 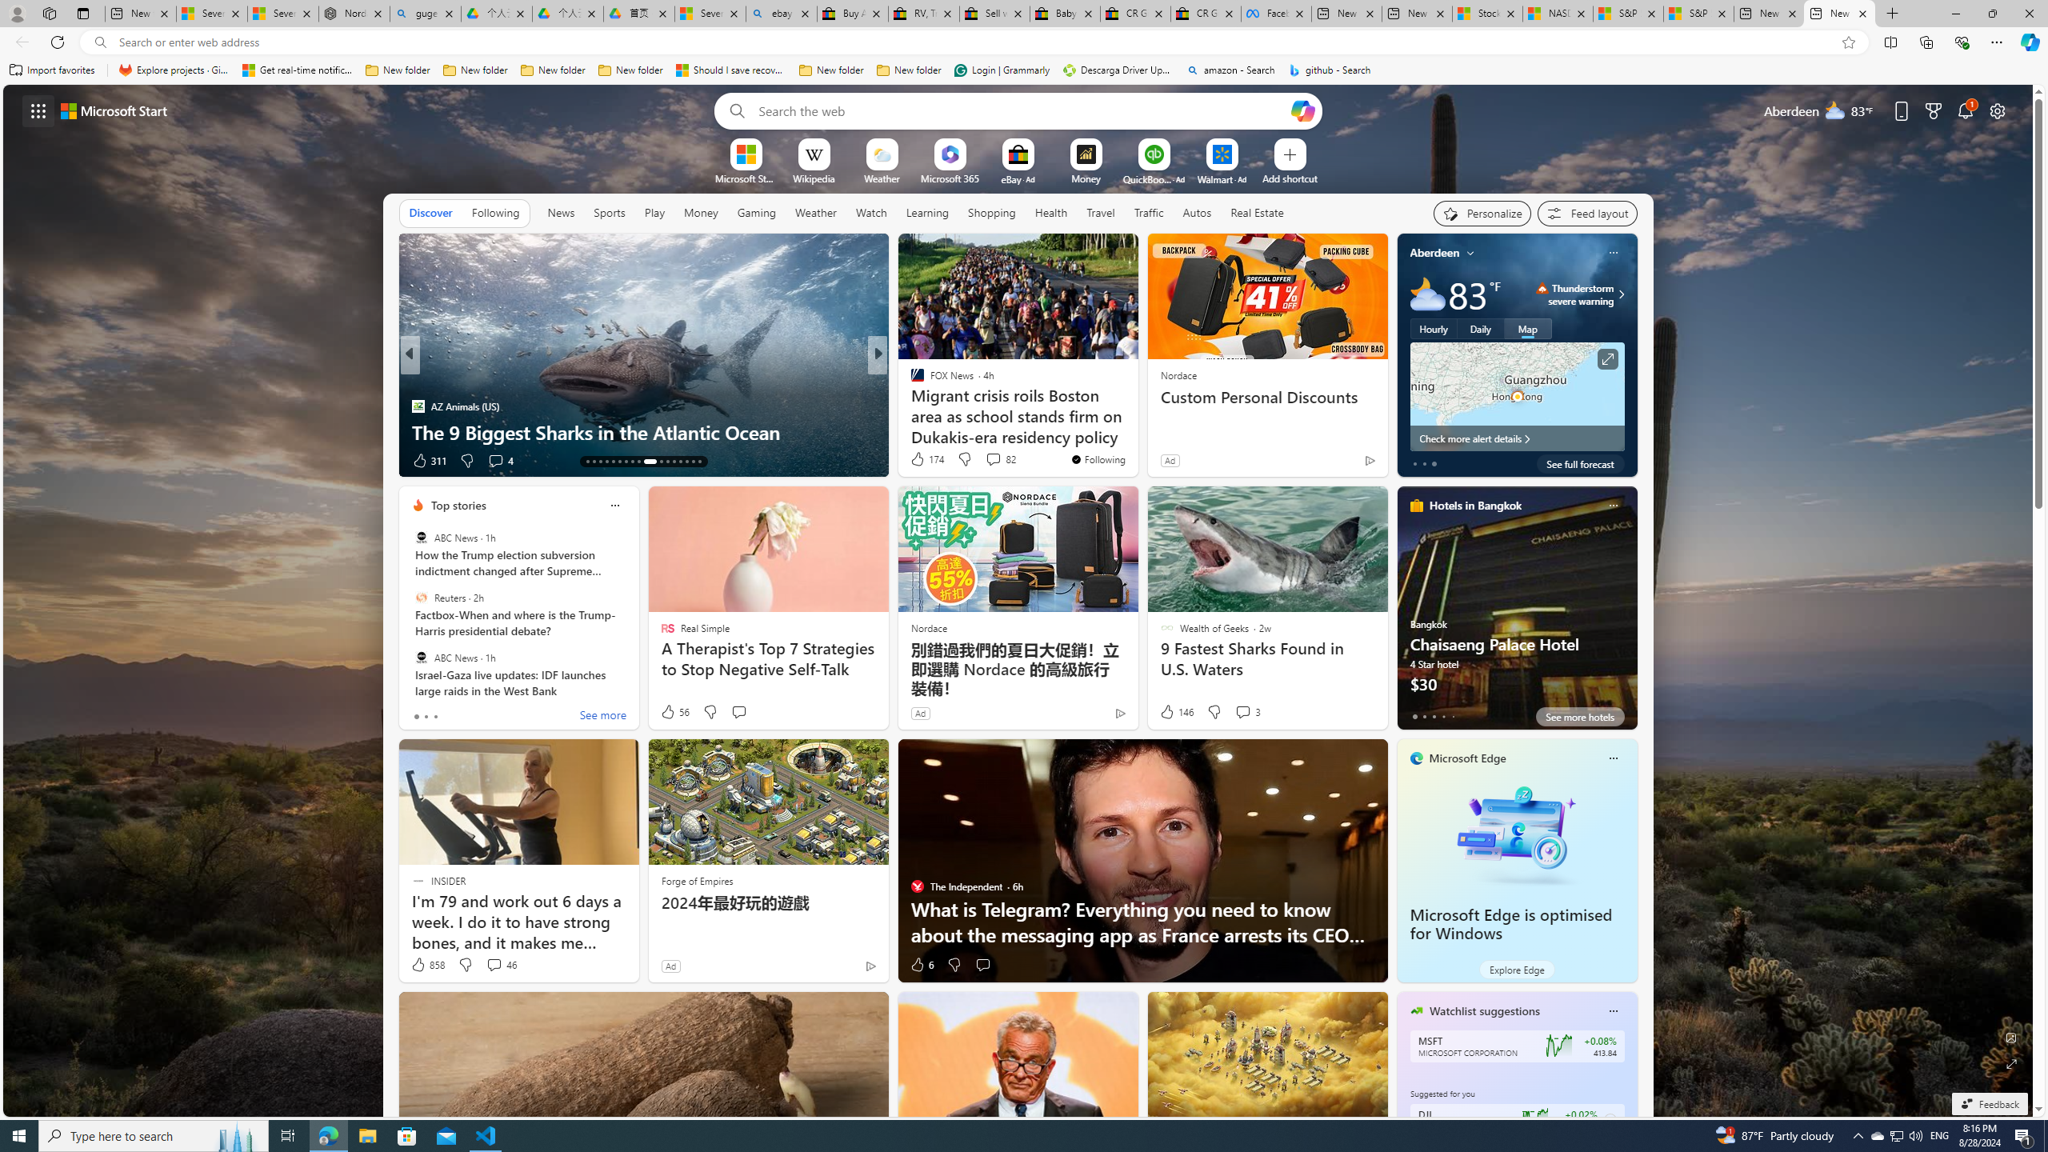 I want to click on Gaming, so click(x=757, y=213).